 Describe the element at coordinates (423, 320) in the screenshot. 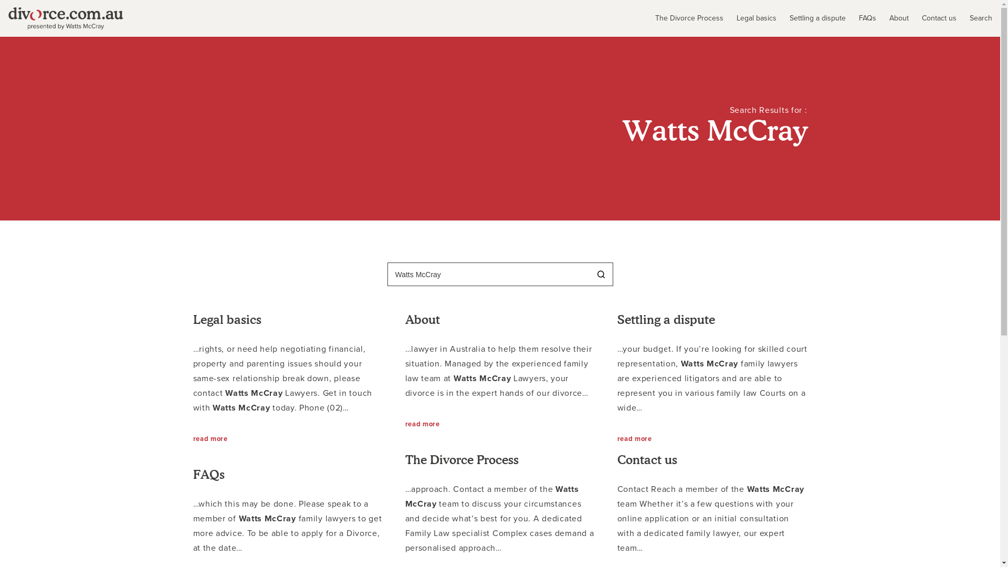

I see `About` at that location.